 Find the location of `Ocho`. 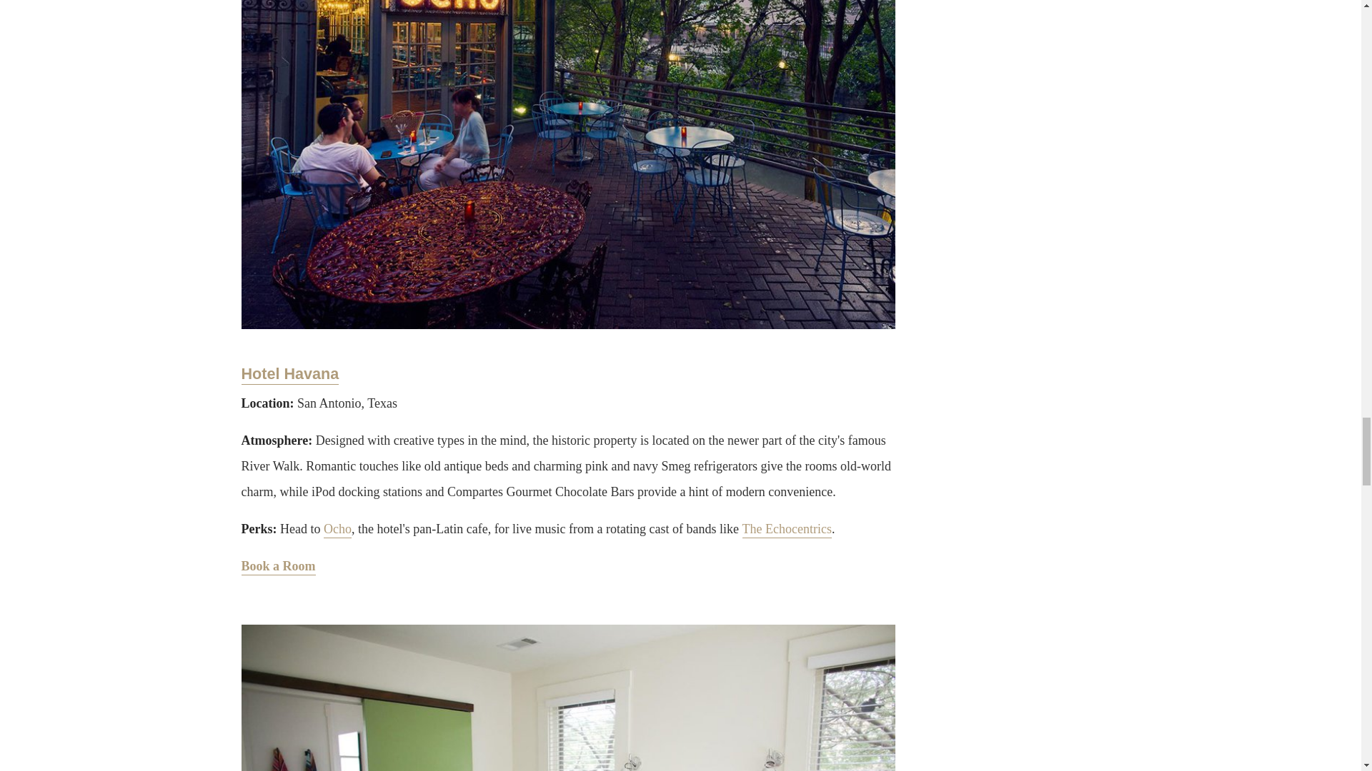

Ocho is located at coordinates (337, 530).